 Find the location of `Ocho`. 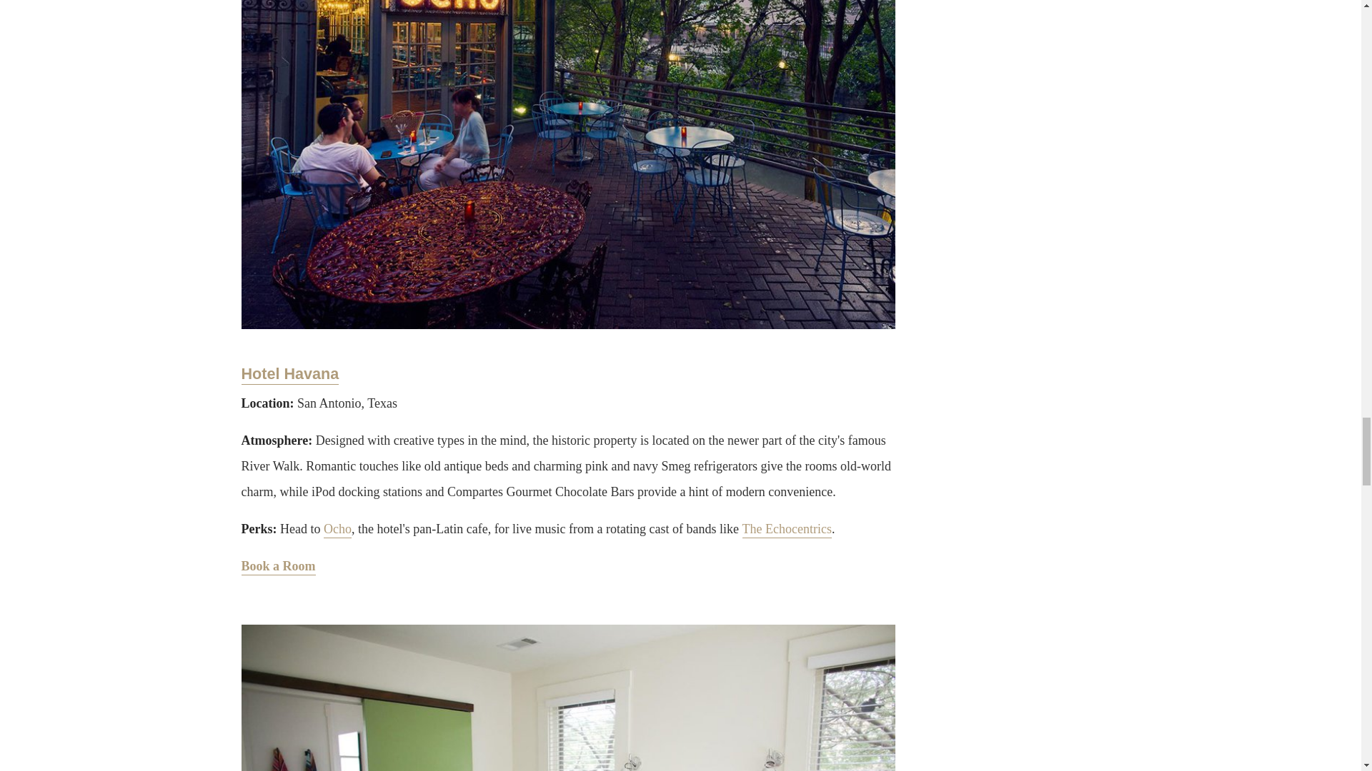

Ocho is located at coordinates (337, 530).